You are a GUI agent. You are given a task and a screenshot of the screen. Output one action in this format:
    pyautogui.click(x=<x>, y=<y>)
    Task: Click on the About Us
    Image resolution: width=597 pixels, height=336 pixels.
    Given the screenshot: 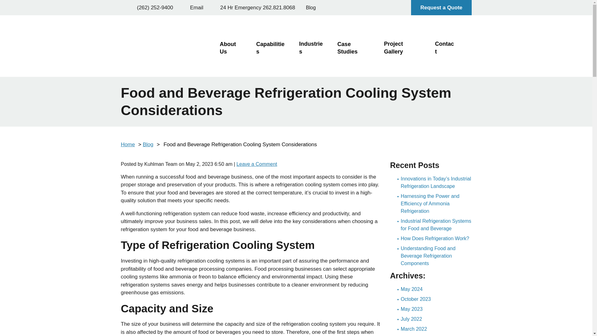 What is the action you would take?
    pyautogui.click(x=232, y=48)
    